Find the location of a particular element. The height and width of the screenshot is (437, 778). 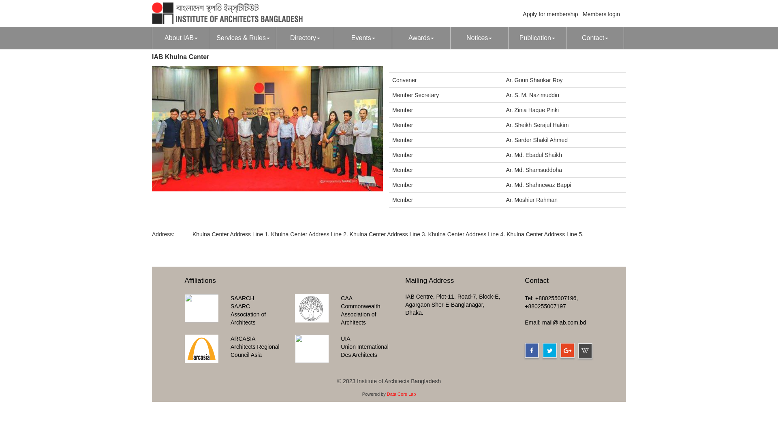

Contact is located at coordinates (595, 38).